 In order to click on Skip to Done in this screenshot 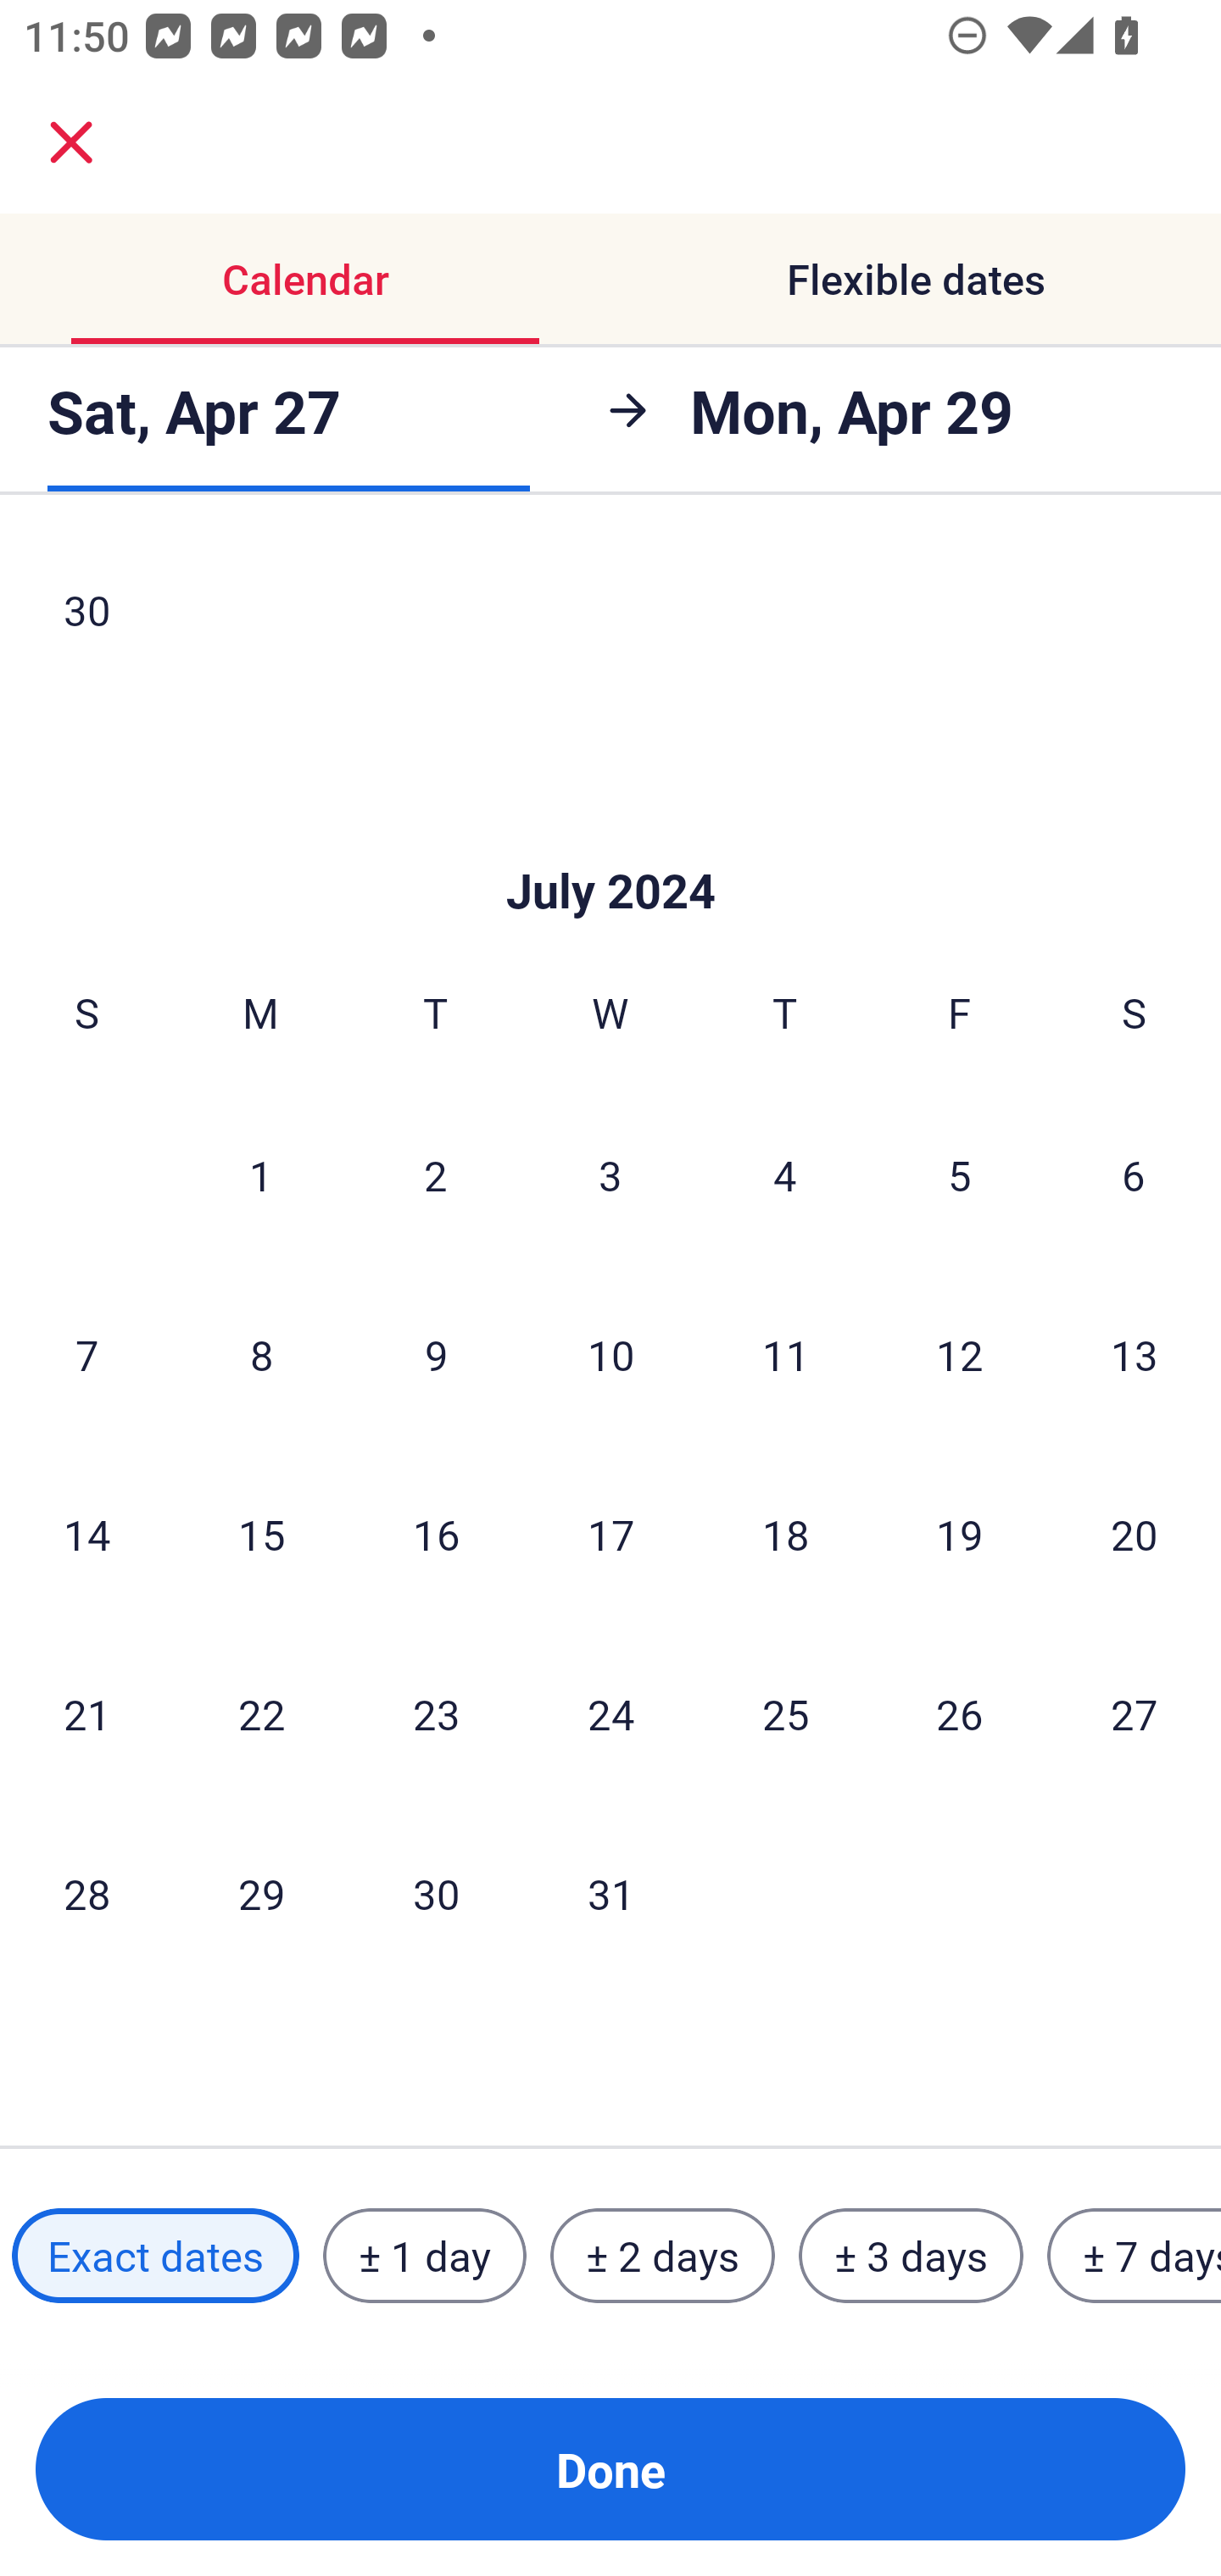, I will do `click(610, 841)`.